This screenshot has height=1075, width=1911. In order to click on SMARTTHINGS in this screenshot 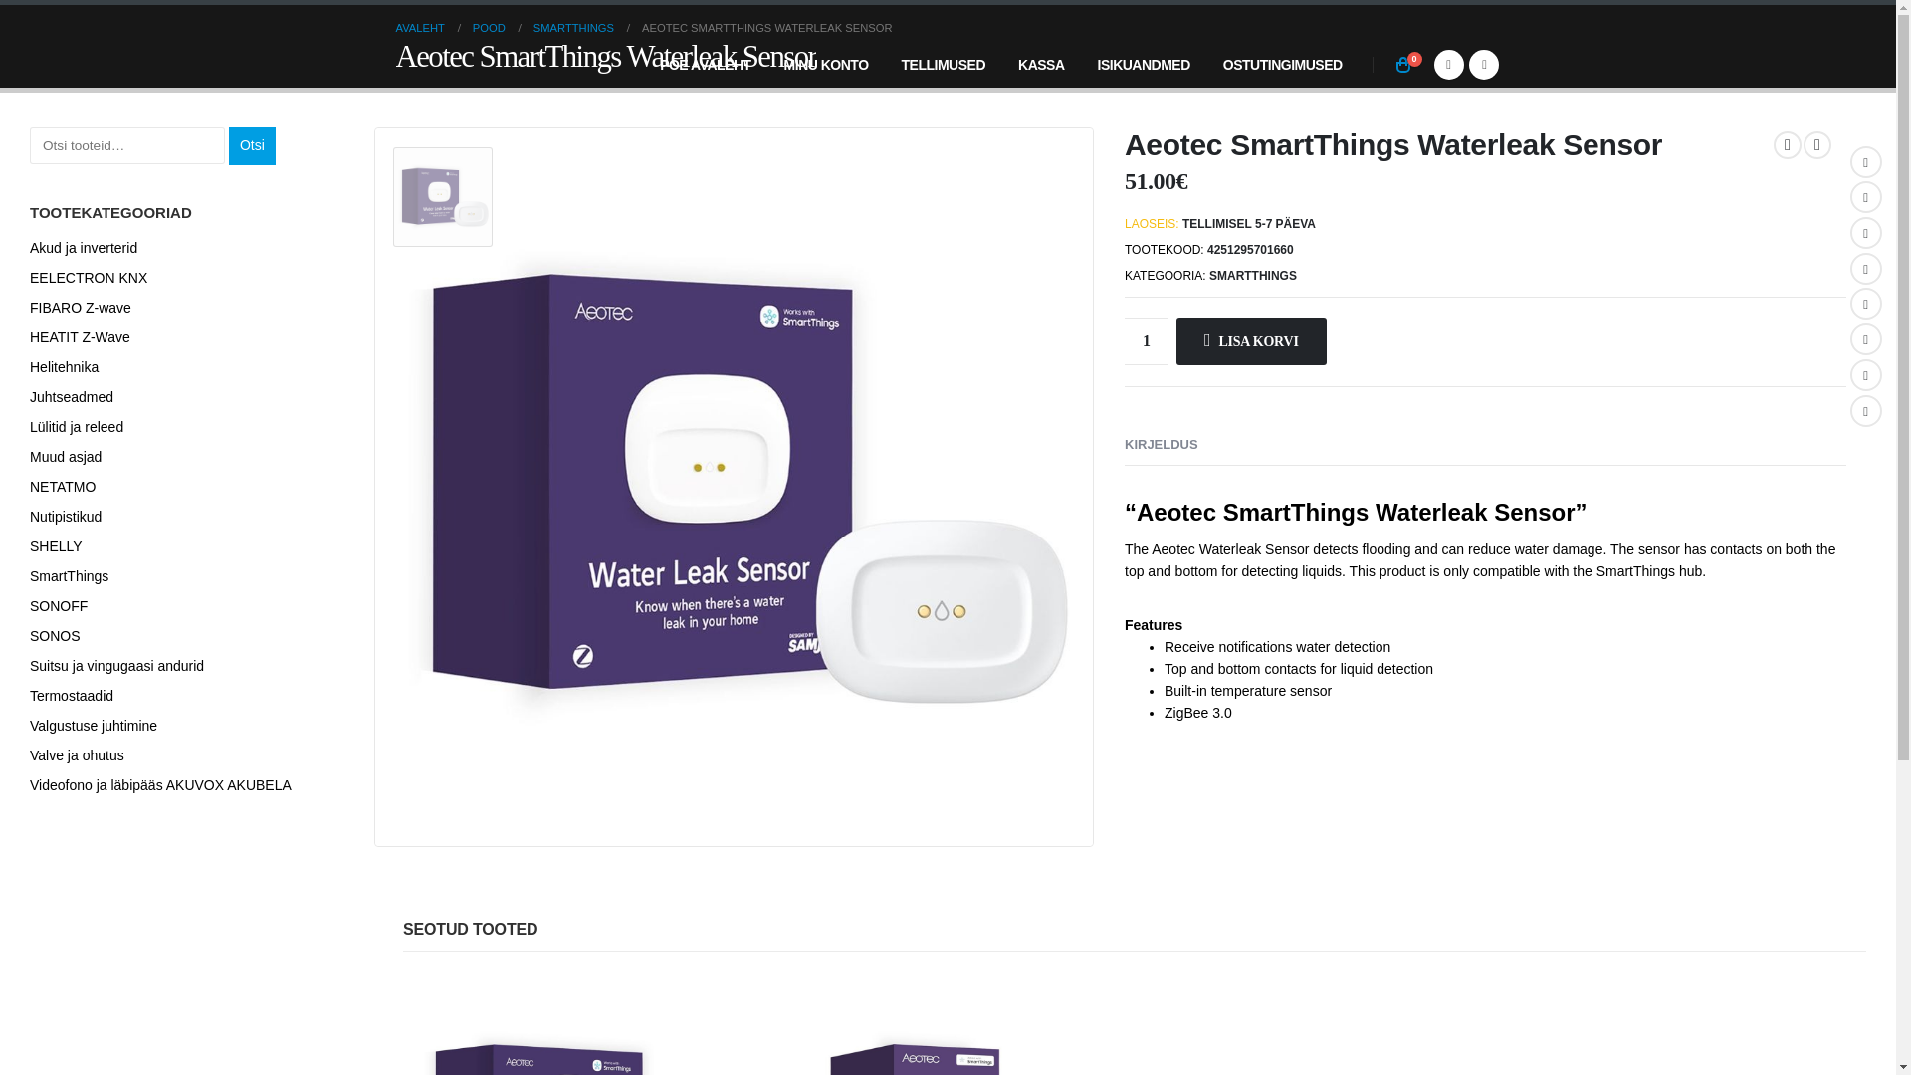, I will do `click(1253, 275)`.